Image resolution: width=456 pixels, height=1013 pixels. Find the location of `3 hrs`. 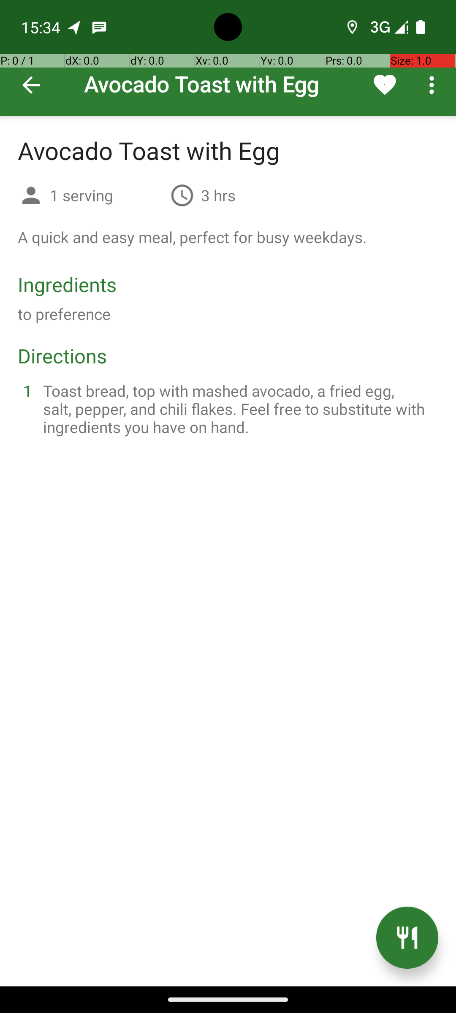

3 hrs is located at coordinates (218, 195).